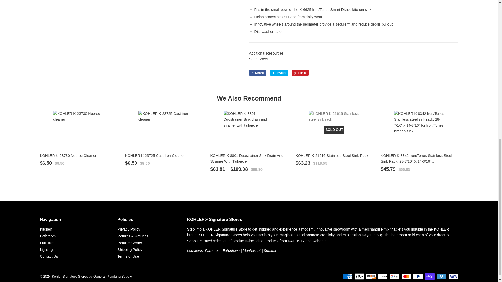  I want to click on Google Pay, so click(394, 276).